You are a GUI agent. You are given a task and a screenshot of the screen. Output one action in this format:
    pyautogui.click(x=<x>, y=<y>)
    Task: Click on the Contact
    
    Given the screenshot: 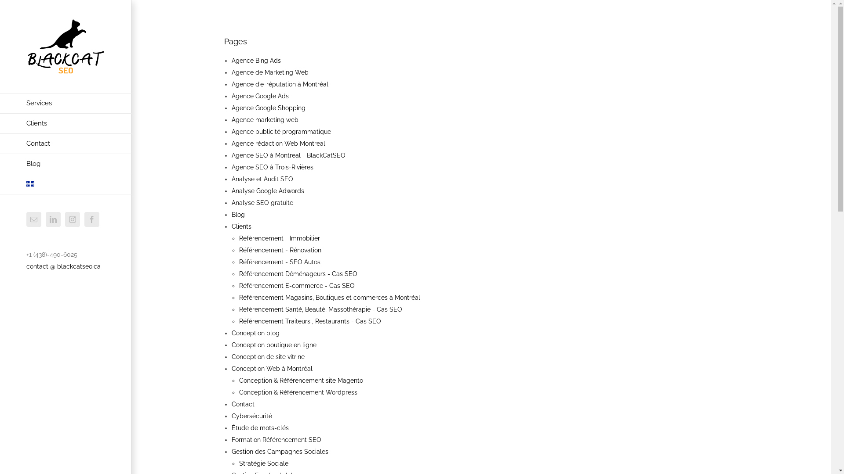 What is the action you would take?
    pyautogui.click(x=243, y=404)
    